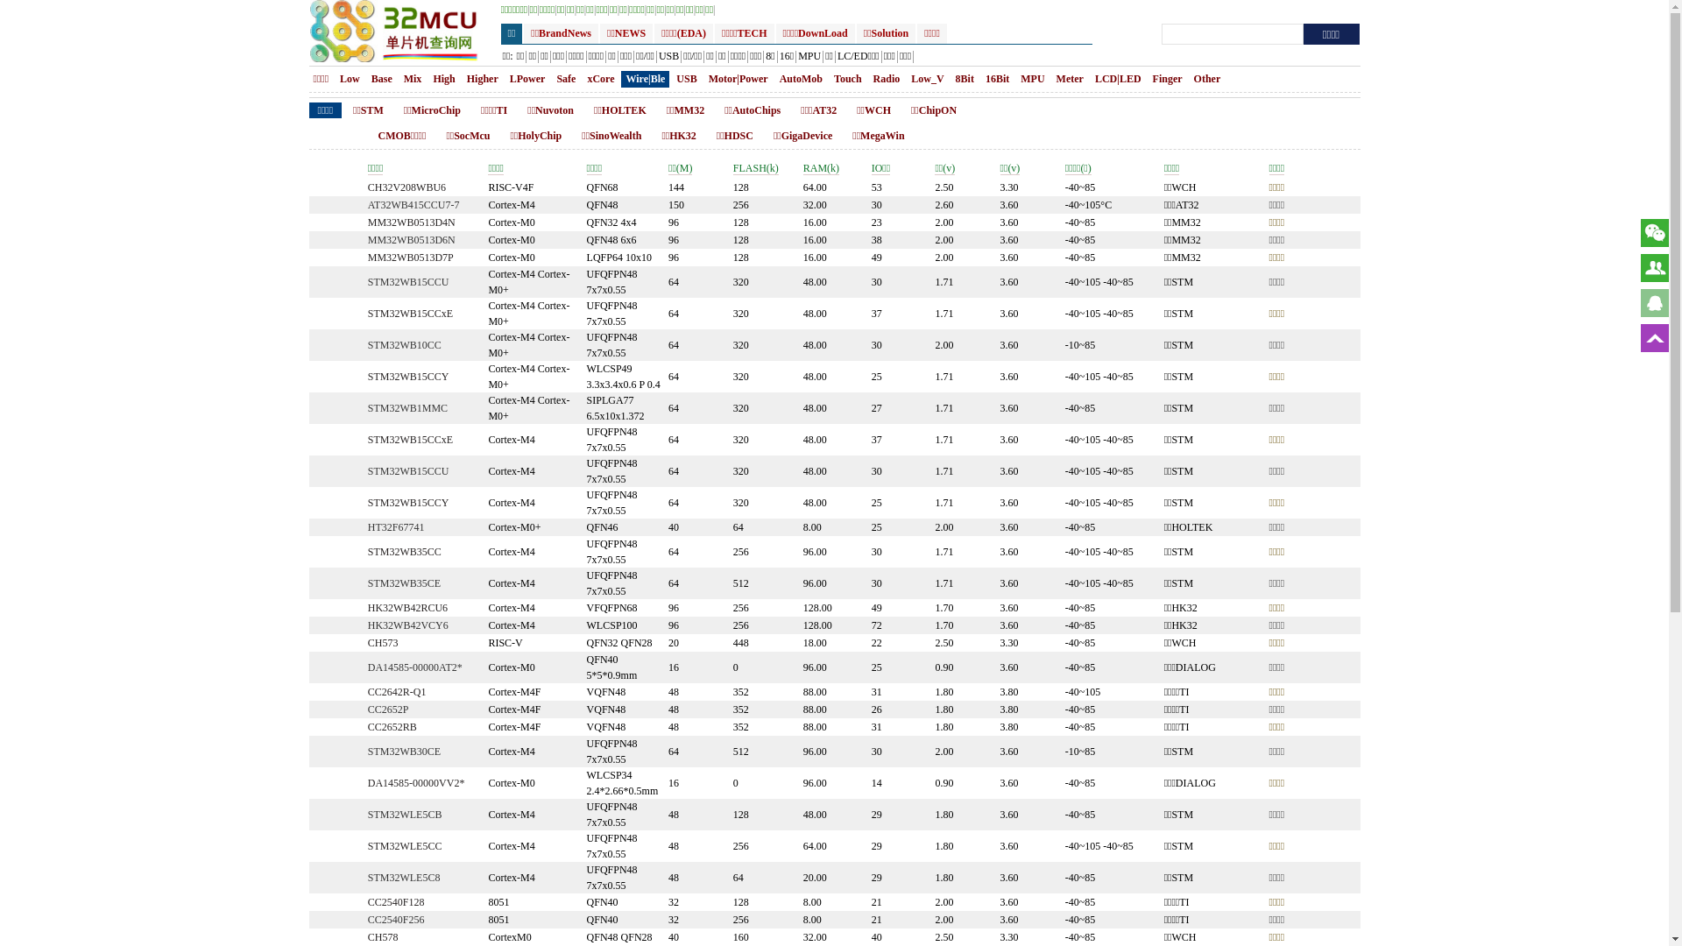  Describe the element at coordinates (405, 815) in the screenshot. I see `STM32WLE5CB` at that location.